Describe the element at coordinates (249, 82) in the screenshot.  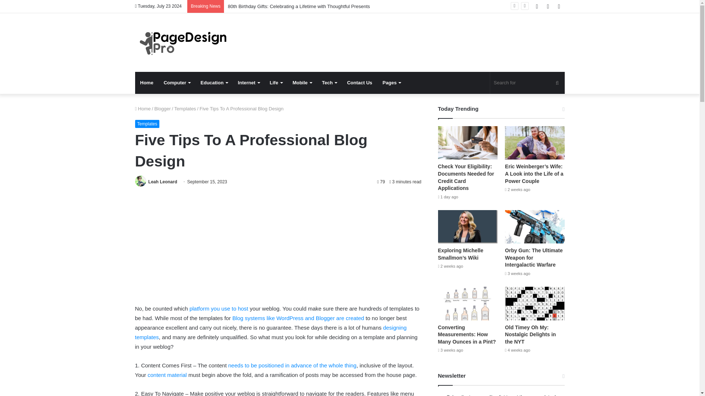
I see `Internet` at that location.